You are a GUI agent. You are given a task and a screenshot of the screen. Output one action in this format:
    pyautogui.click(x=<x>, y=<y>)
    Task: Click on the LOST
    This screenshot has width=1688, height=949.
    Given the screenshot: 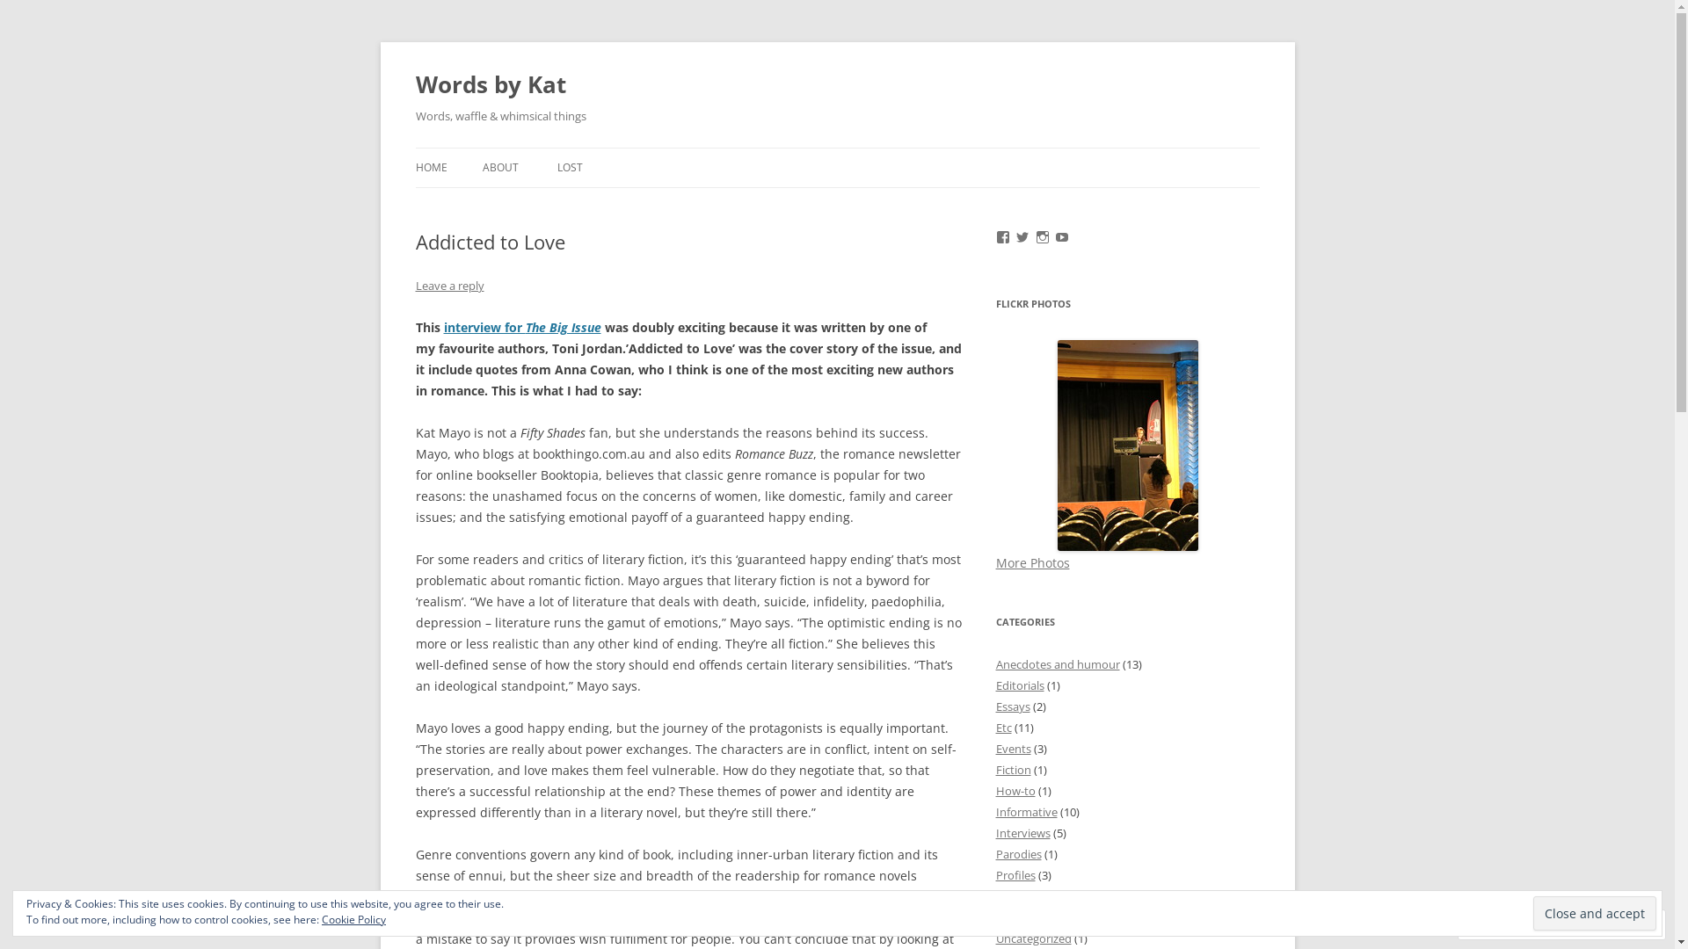 What is the action you would take?
    pyautogui.click(x=570, y=168)
    